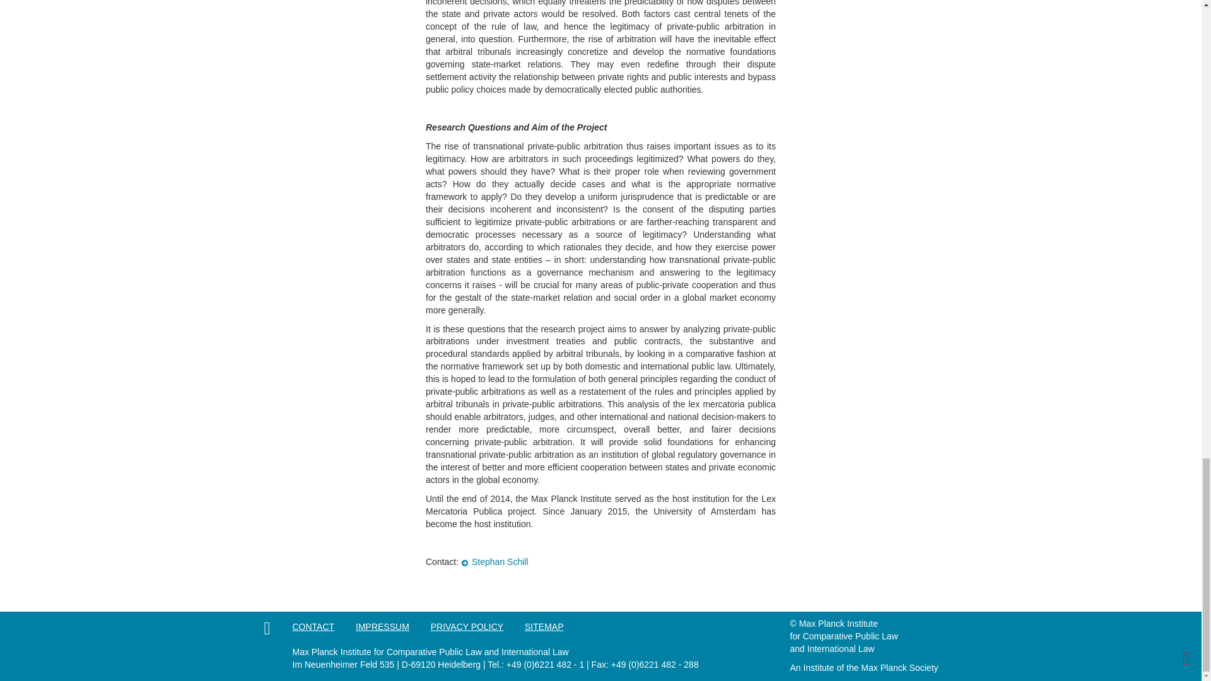 Image resolution: width=1211 pixels, height=681 pixels. I want to click on CONTACT, so click(323, 627).